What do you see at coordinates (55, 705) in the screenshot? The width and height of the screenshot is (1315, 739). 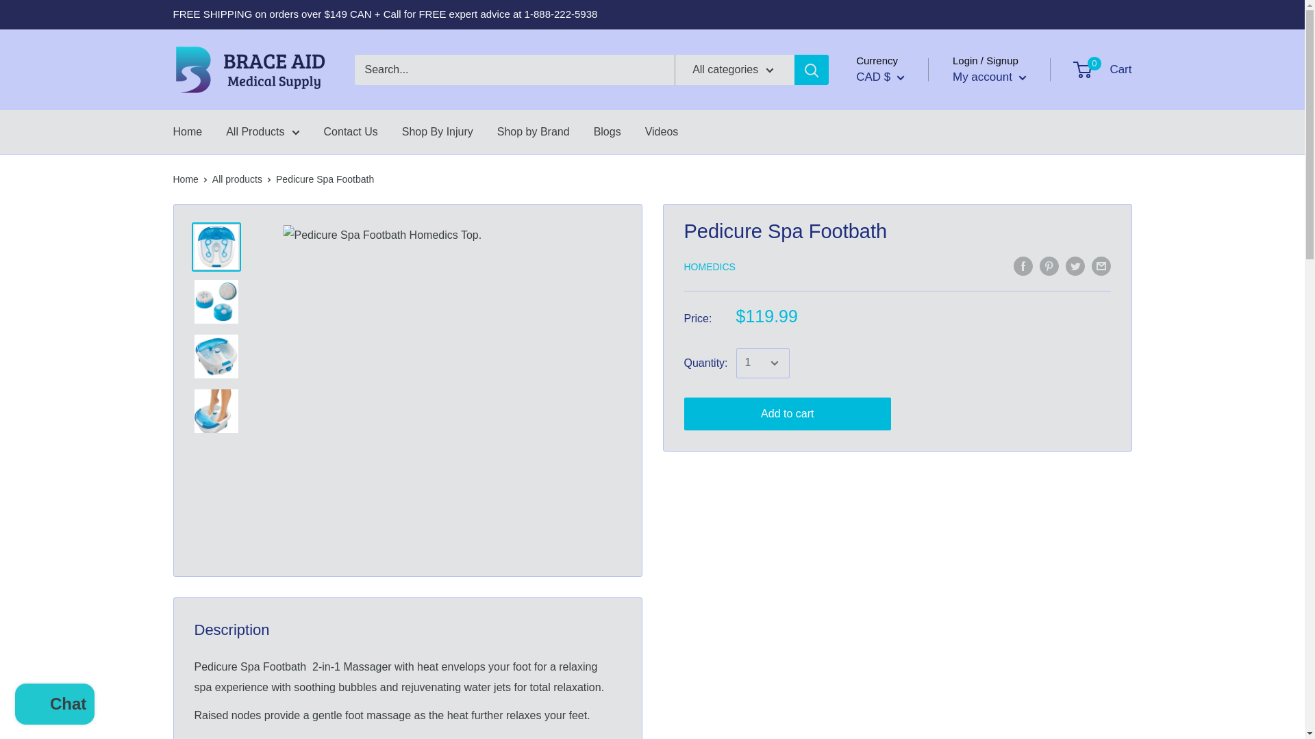 I see `Shopify online store chat` at bounding box center [55, 705].